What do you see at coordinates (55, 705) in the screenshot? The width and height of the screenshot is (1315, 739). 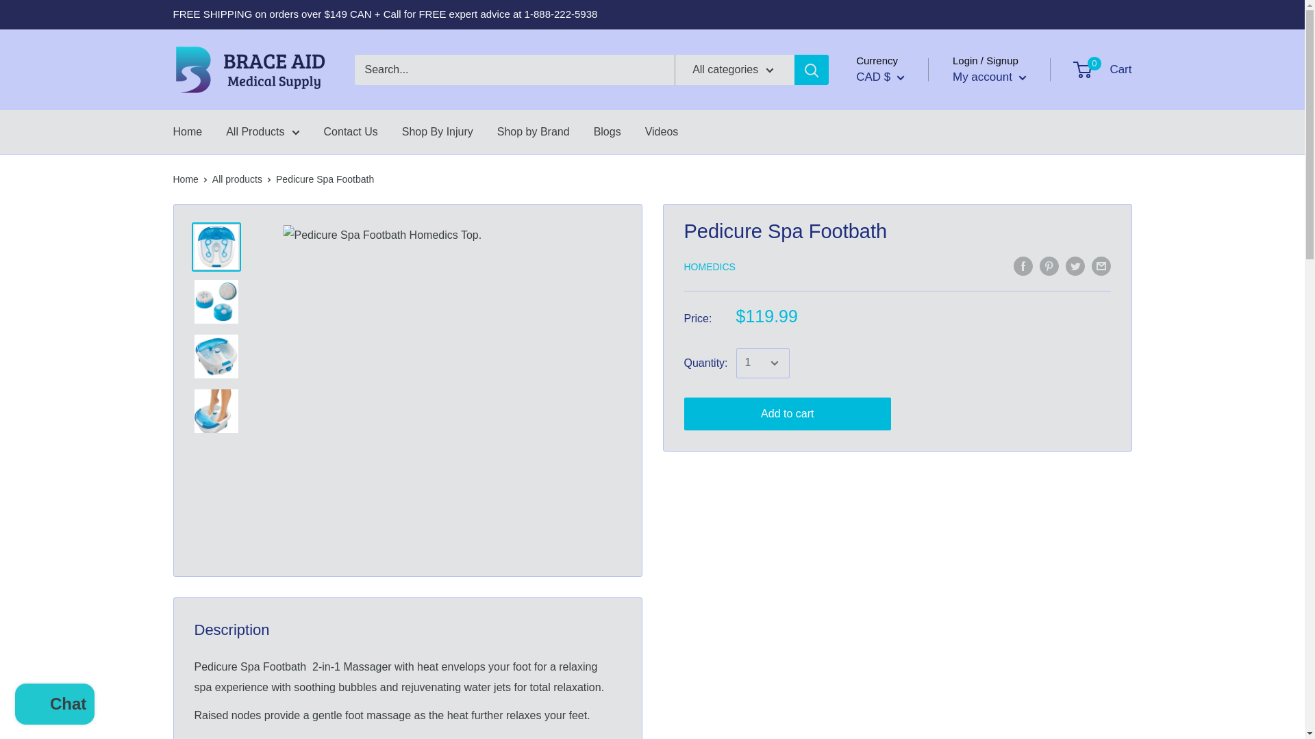 I see `Shopify online store chat` at bounding box center [55, 705].